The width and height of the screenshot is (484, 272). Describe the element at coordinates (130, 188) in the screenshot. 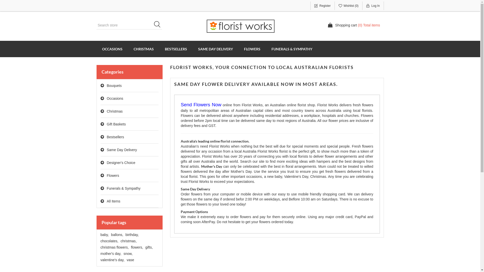

I see `Funerals & Sympathy` at that location.